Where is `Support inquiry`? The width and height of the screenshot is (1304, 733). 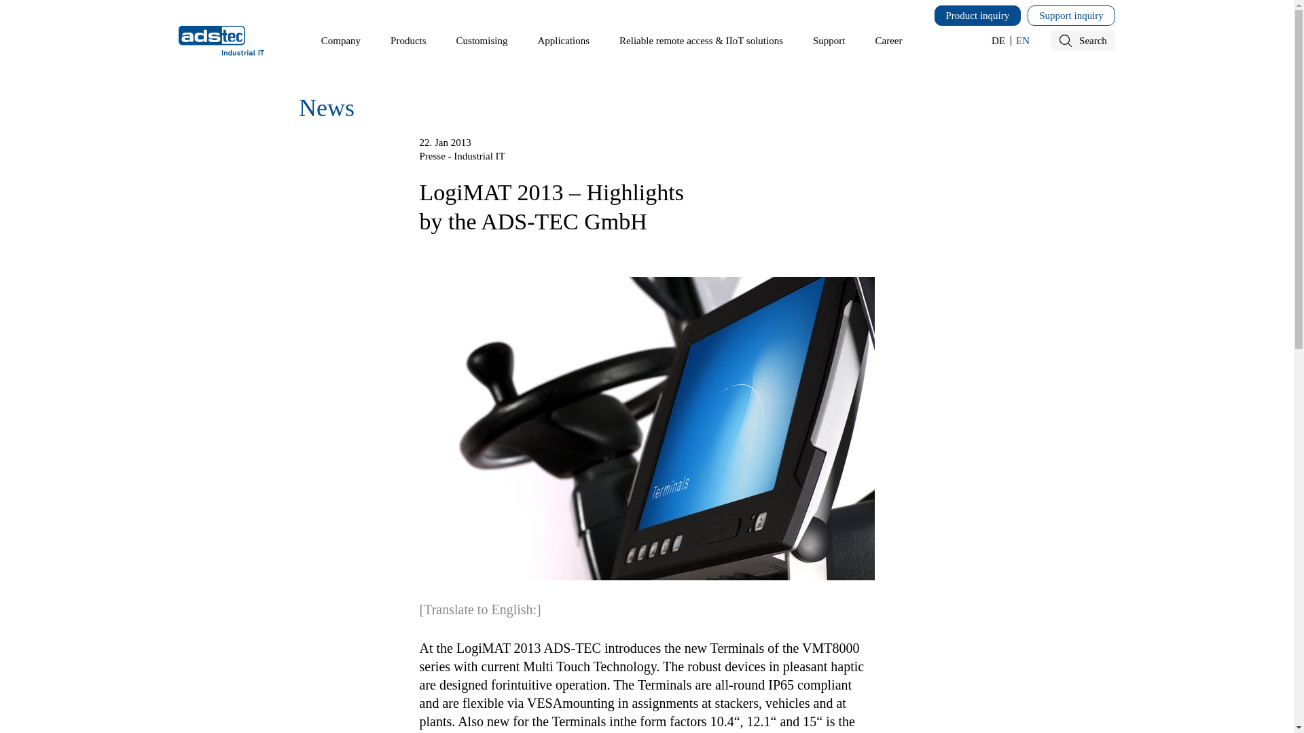 Support inquiry is located at coordinates (1070, 15).